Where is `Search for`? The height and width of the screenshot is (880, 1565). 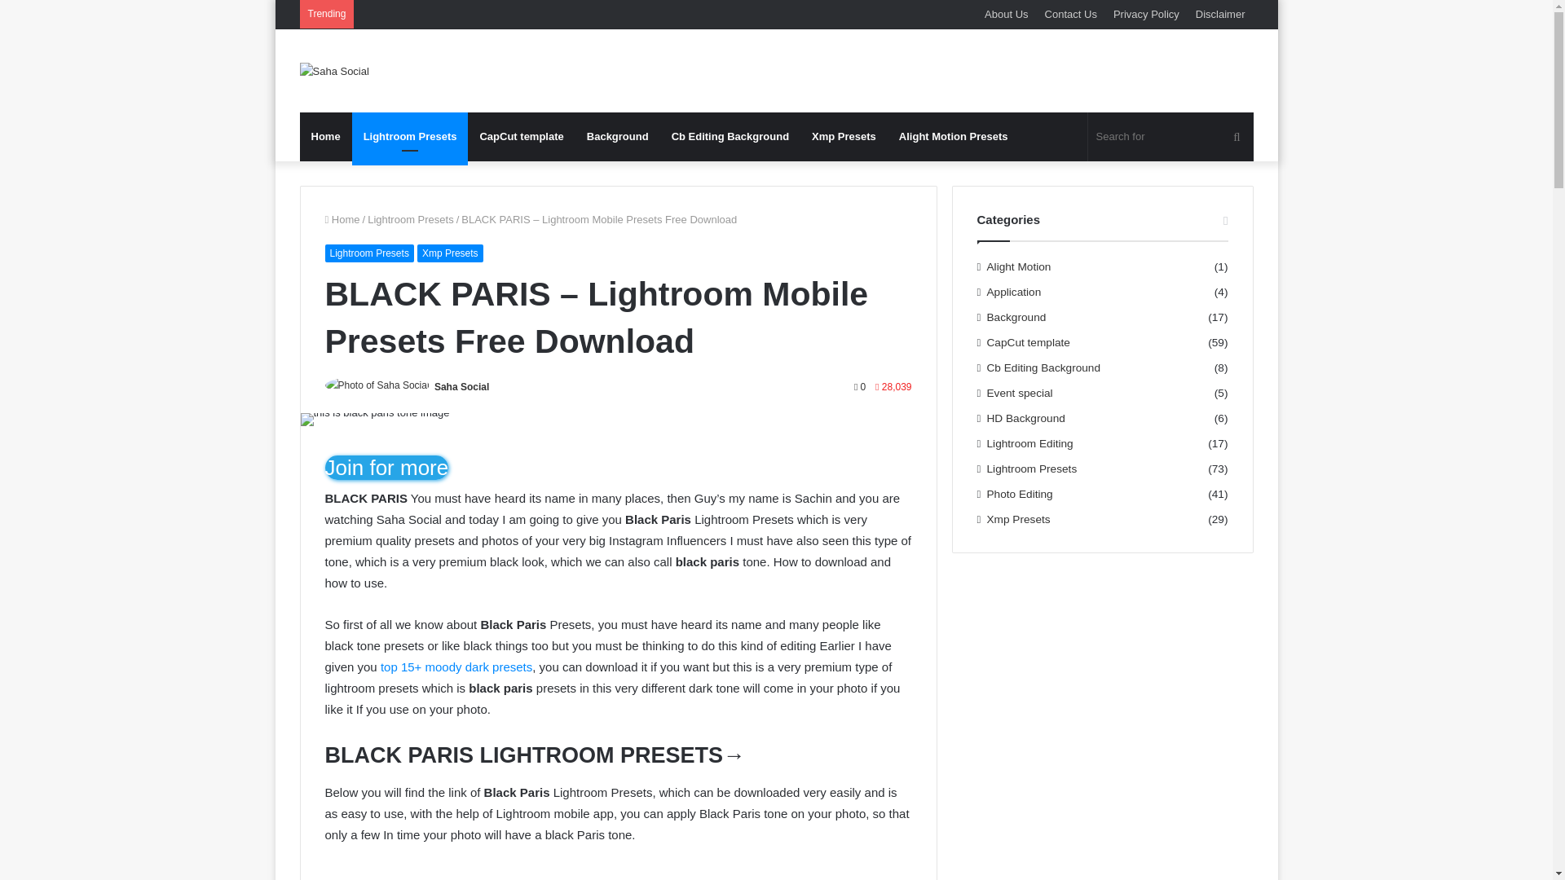
Search for is located at coordinates (1170, 137).